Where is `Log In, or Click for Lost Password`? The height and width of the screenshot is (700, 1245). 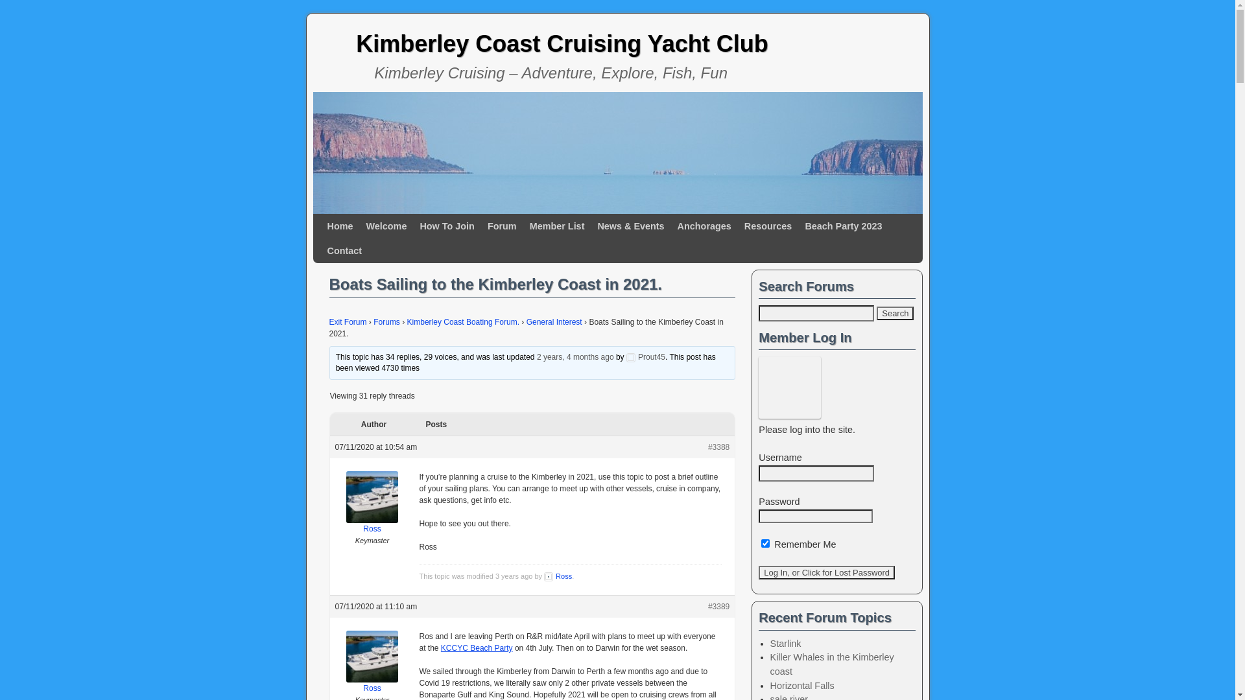 Log In, or Click for Lost Password is located at coordinates (827, 572).